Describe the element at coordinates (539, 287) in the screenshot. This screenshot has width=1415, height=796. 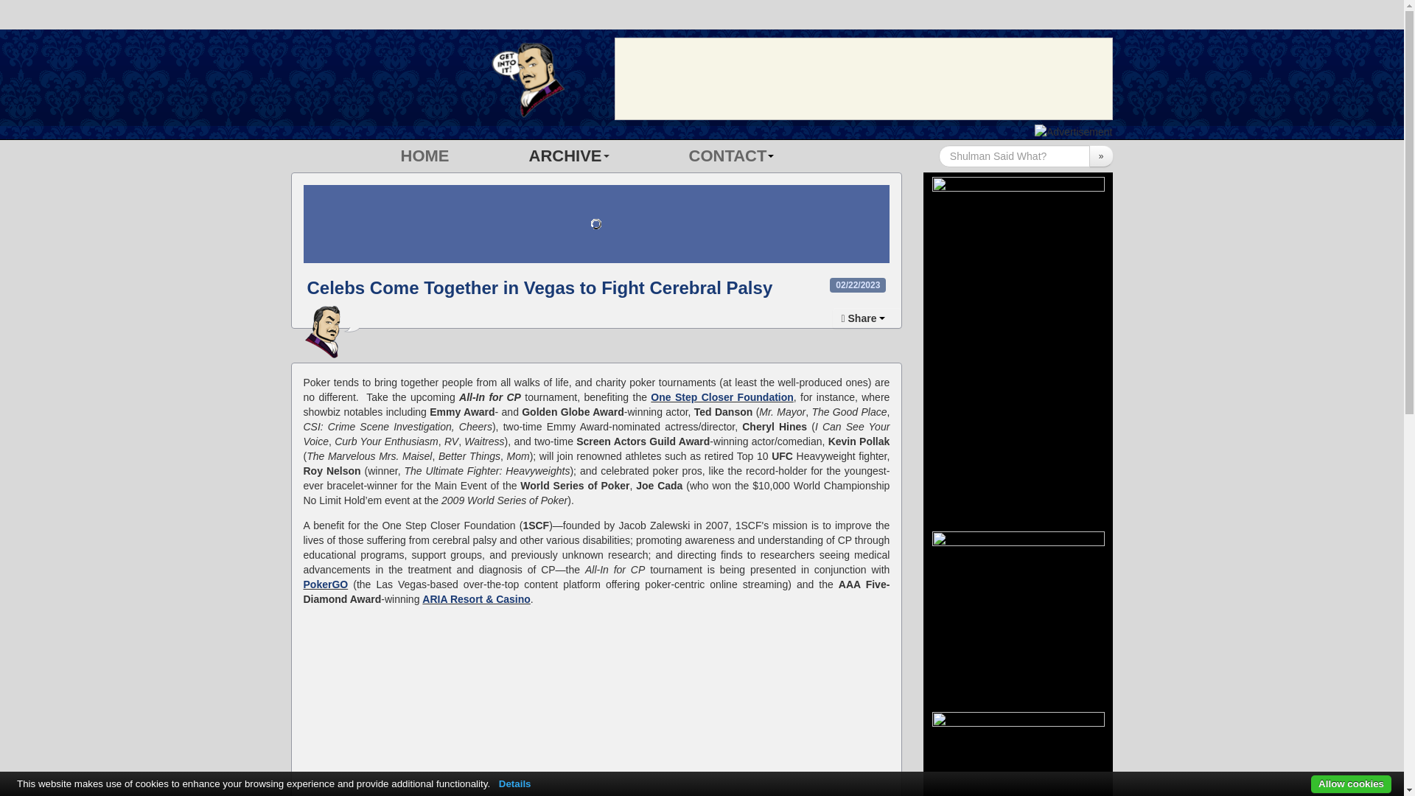
I see `Celebs Come Together in Vegas to Fight Cerebral Palsy` at that location.